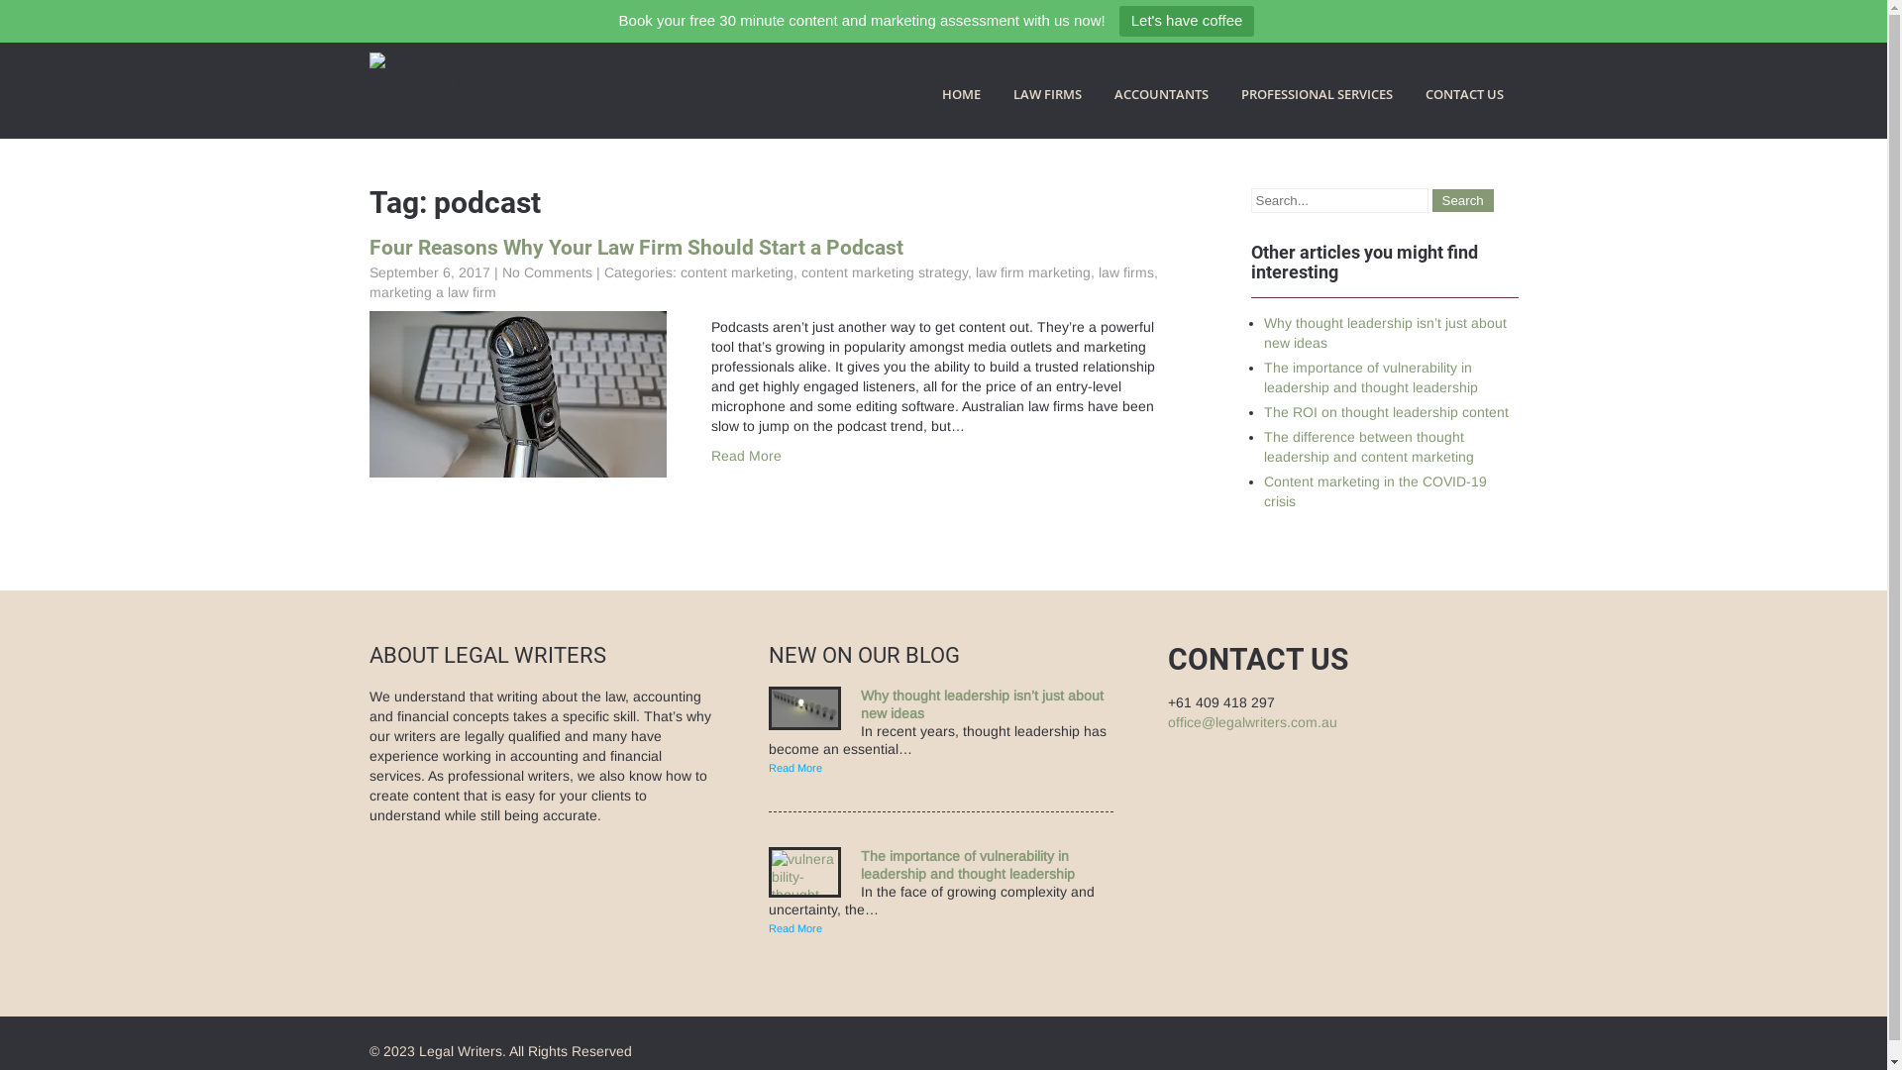 This screenshot has width=1902, height=1070. I want to click on marketing a law firm, so click(432, 292).